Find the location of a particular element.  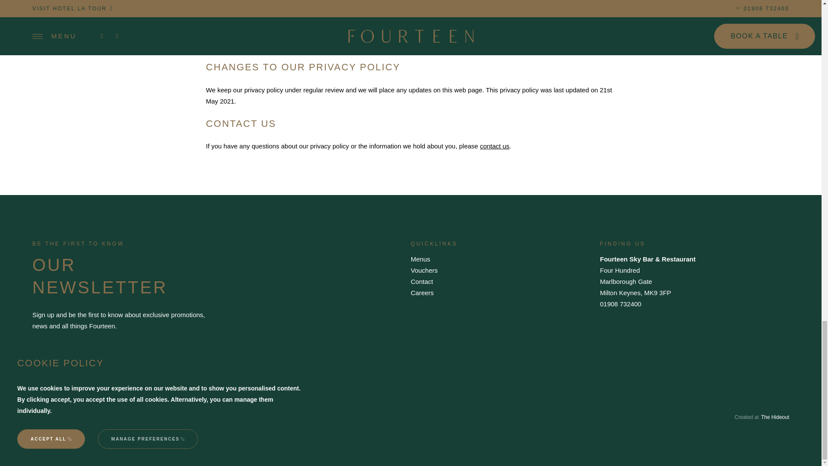

Careers is located at coordinates (422, 293).